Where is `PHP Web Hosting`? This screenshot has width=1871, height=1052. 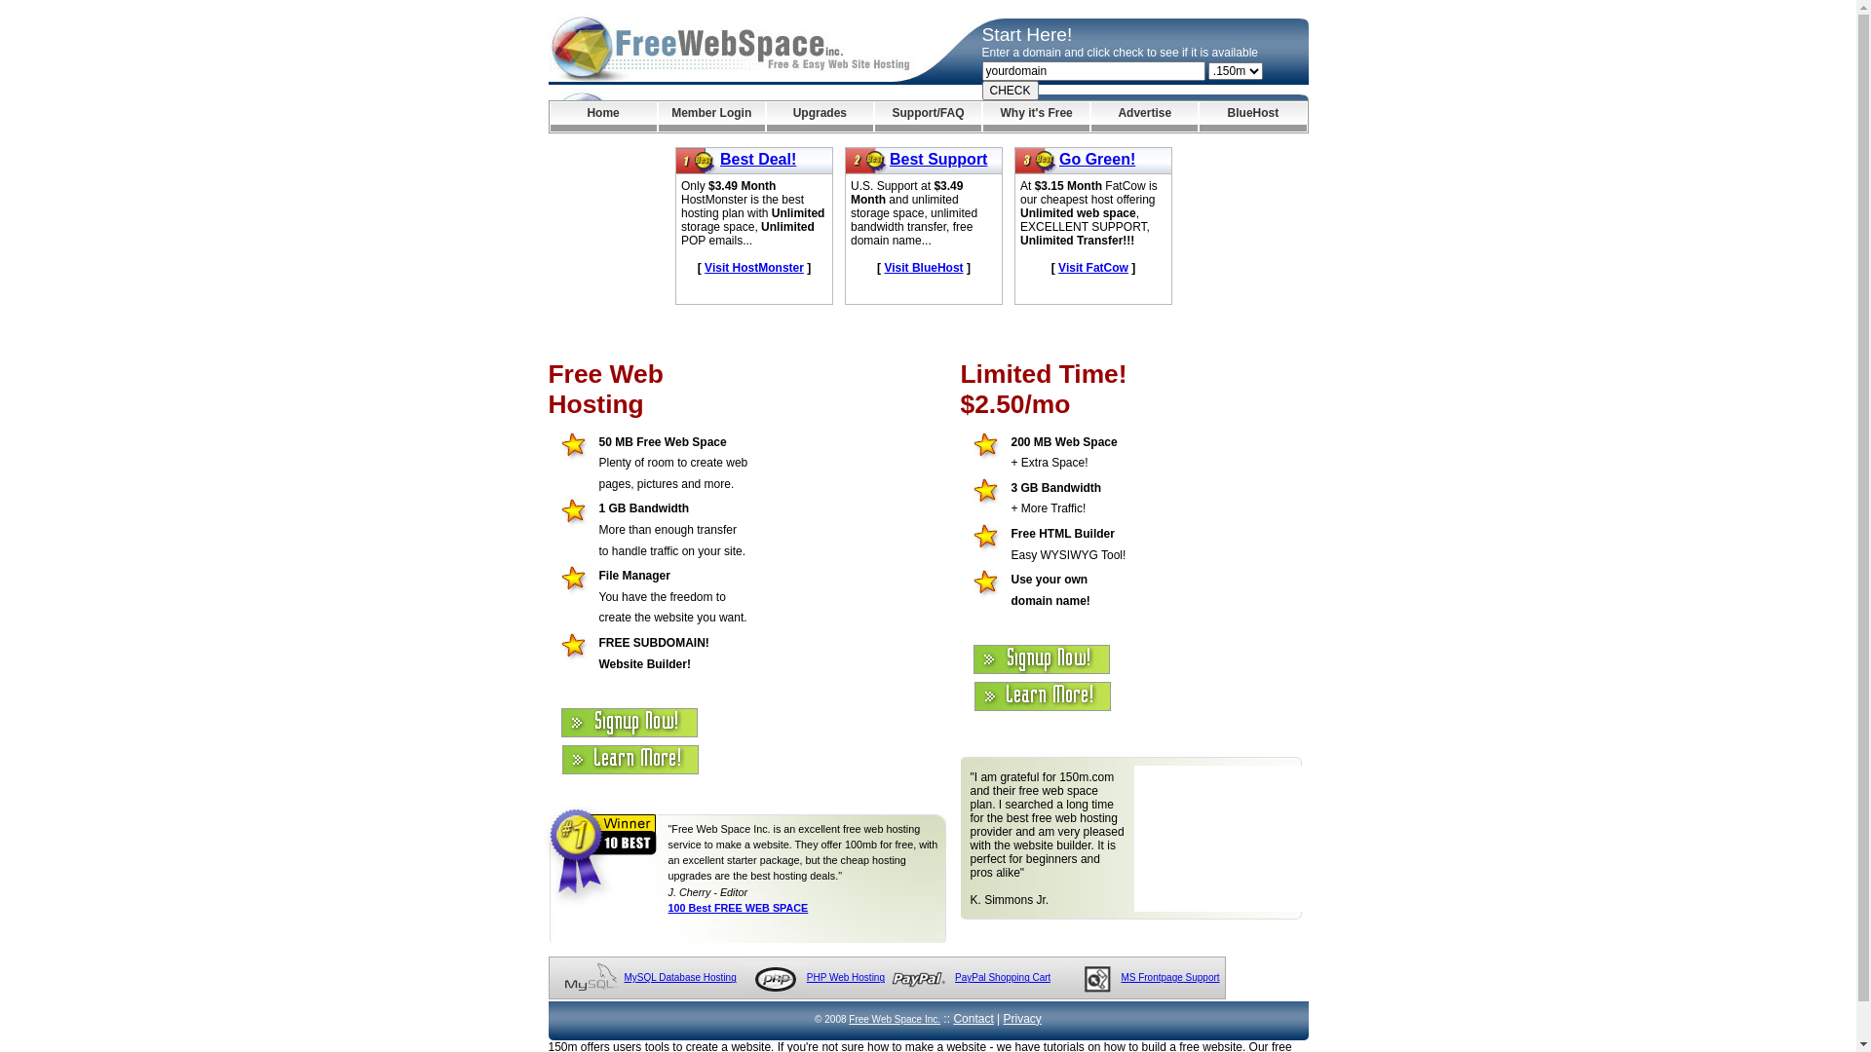 PHP Web Hosting is located at coordinates (846, 978).